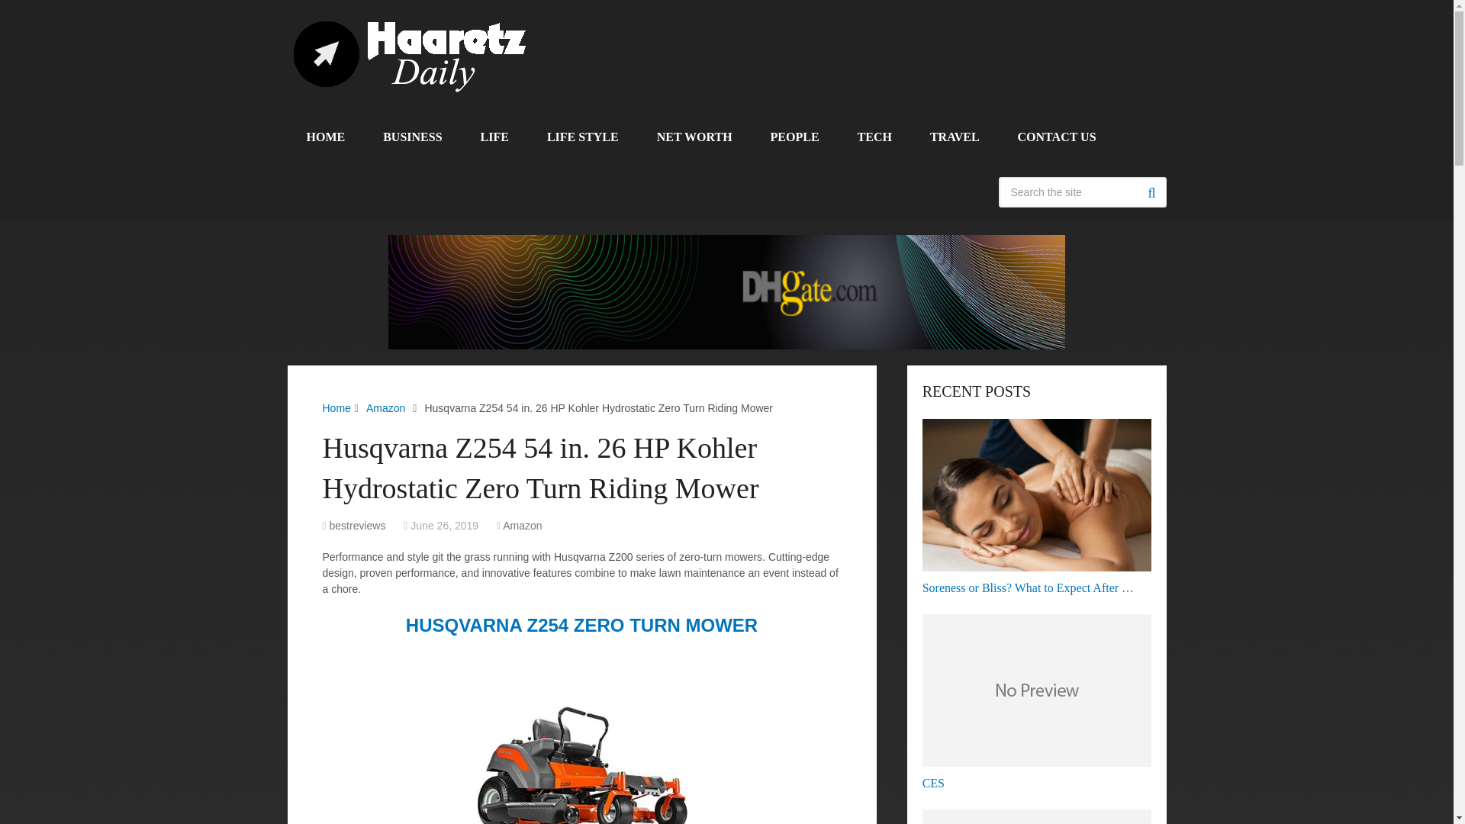 This screenshot has width=1465, height=824. I want to click on TRAVEL, so click(955, 137).